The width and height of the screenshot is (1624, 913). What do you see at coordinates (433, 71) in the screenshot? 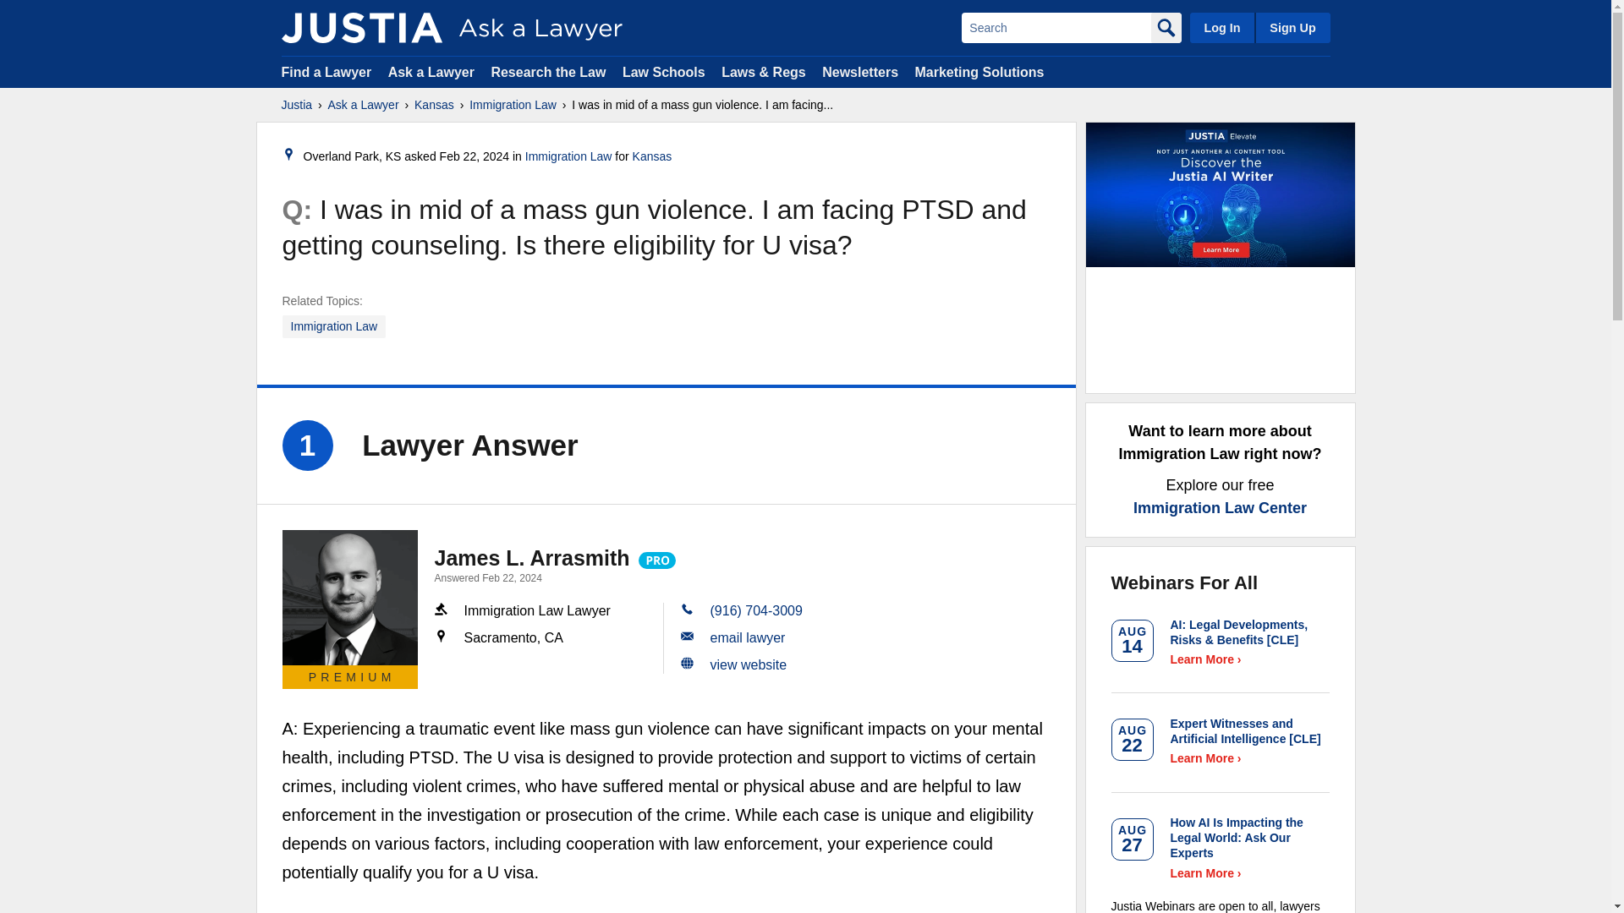
I see `Ask a Lawyer` at bounding box center [433, 71].